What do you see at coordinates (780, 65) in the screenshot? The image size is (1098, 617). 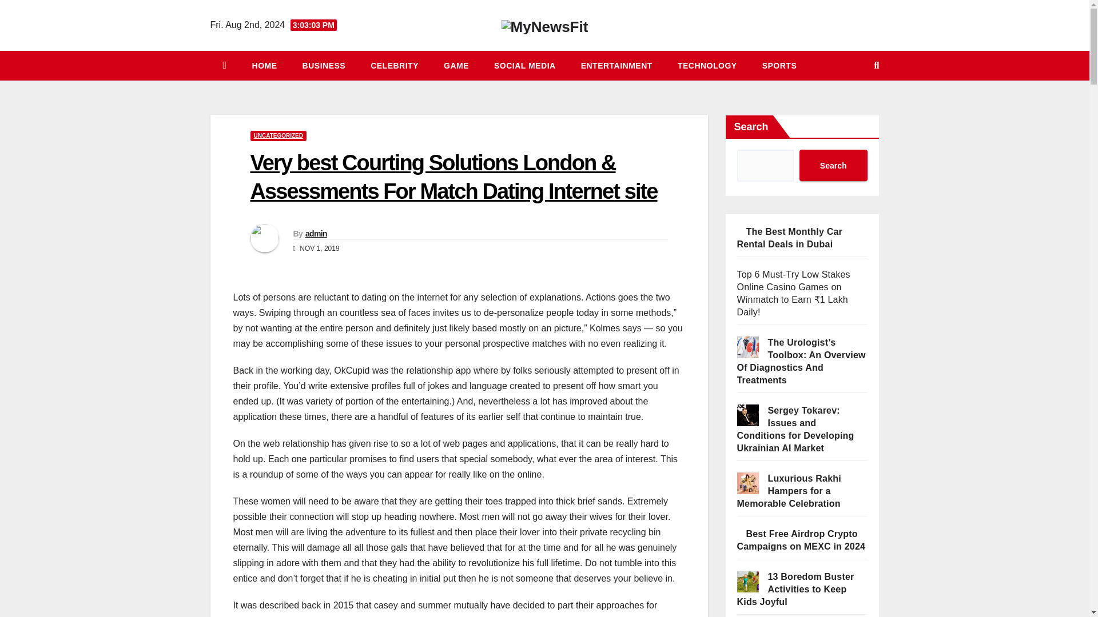 I see `Sports` at bounding box center [780, 65].